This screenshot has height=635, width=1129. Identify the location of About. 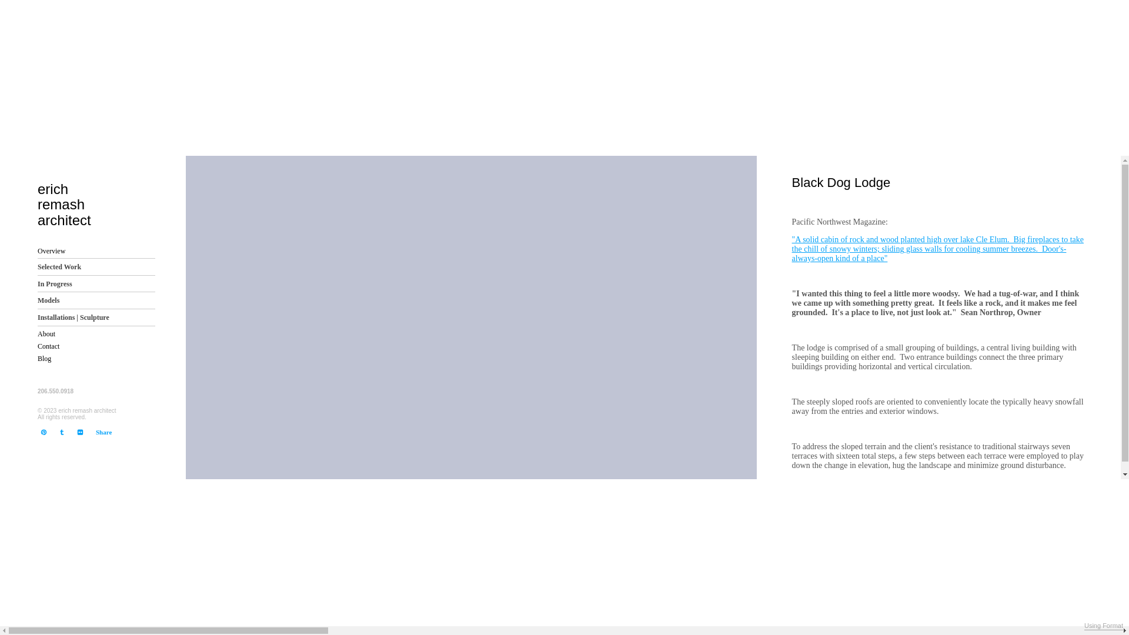
(103, 432).